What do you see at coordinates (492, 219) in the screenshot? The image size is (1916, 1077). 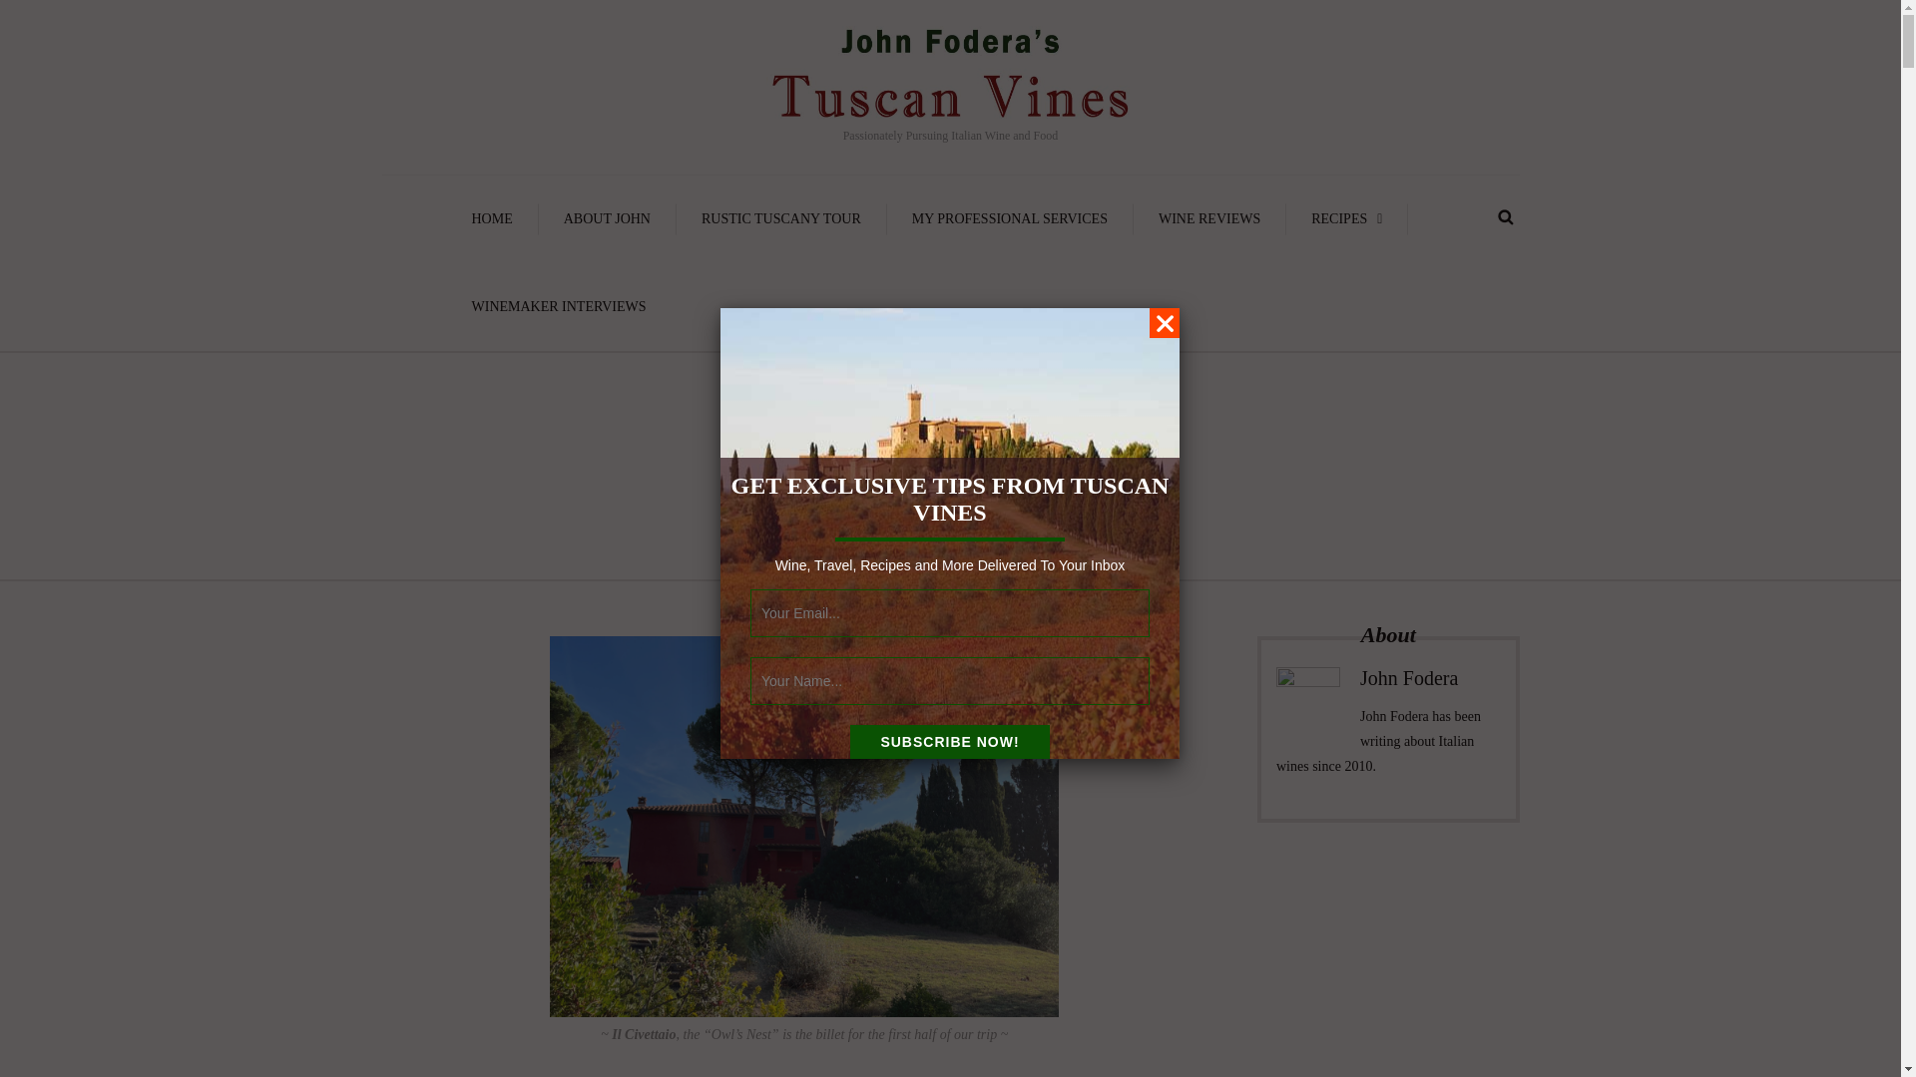 I see `HOME` at bounding box center [492, 219].